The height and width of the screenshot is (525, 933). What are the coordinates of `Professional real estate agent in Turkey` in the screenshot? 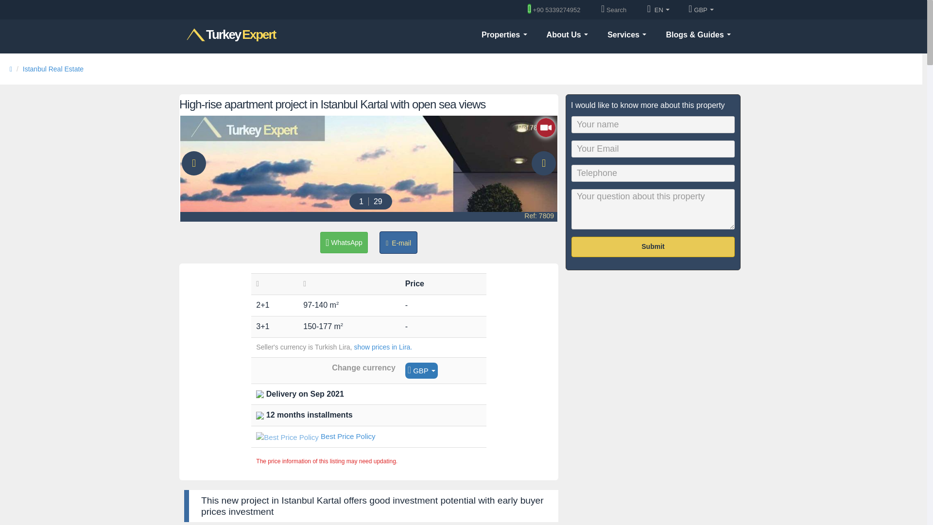 It's located at (231, 35).